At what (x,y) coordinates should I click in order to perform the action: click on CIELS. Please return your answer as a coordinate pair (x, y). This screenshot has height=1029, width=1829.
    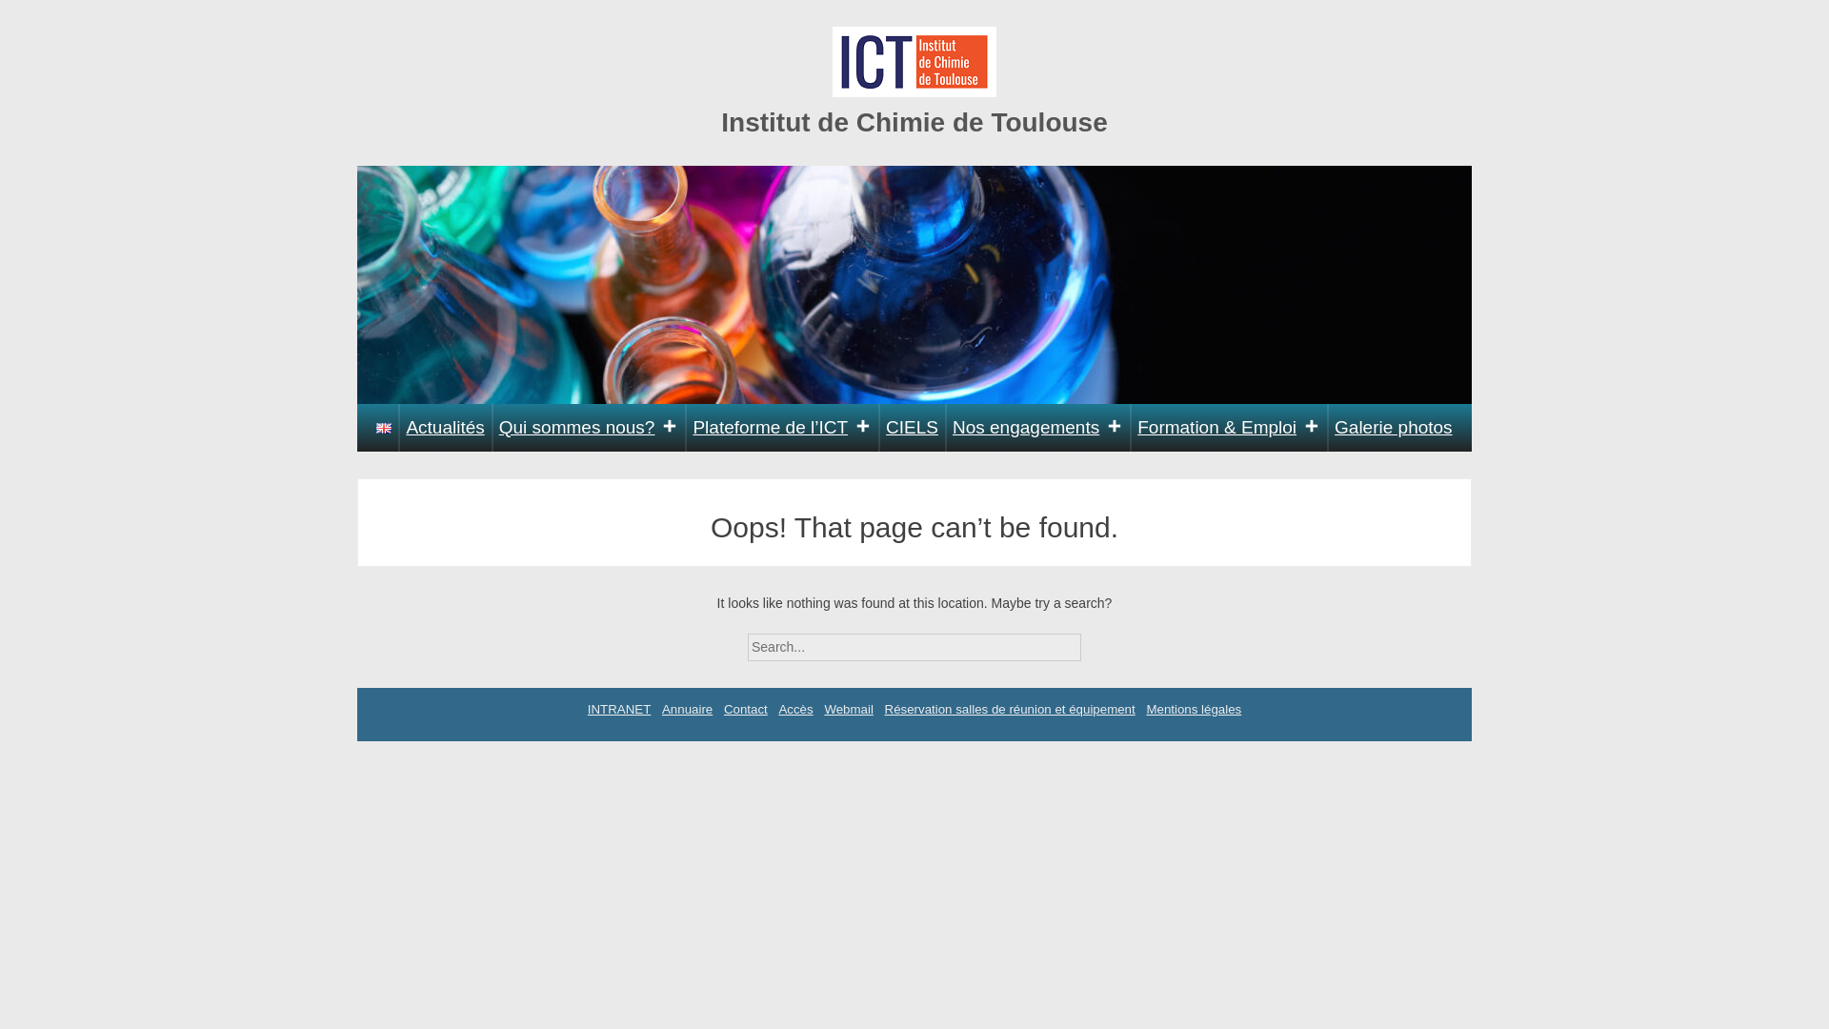
    Looking at the image, I should click on (913, 428).